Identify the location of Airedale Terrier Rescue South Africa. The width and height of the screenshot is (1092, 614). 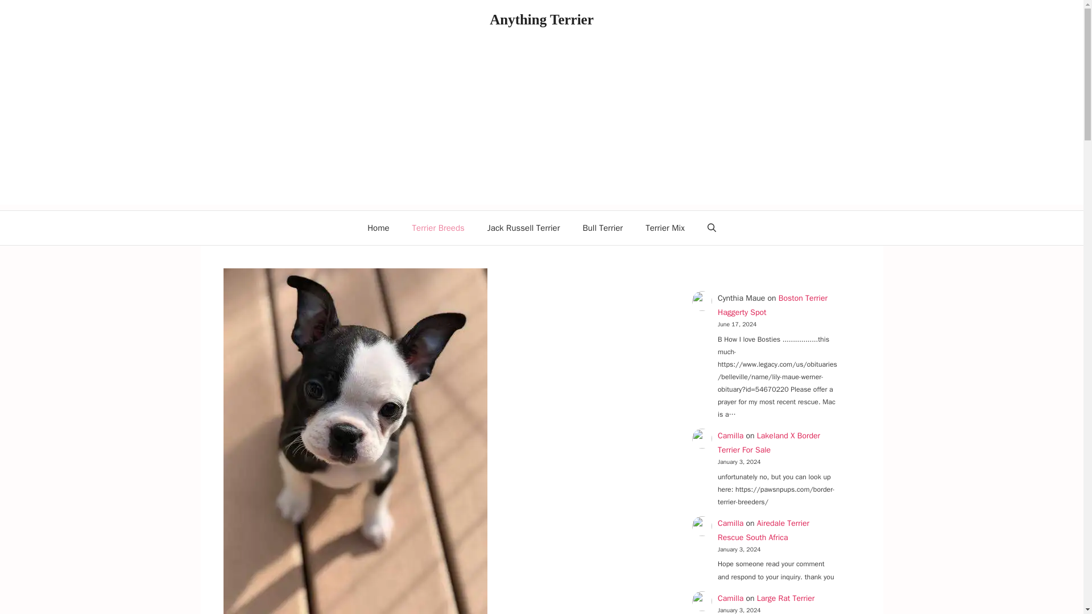
(763, 530).